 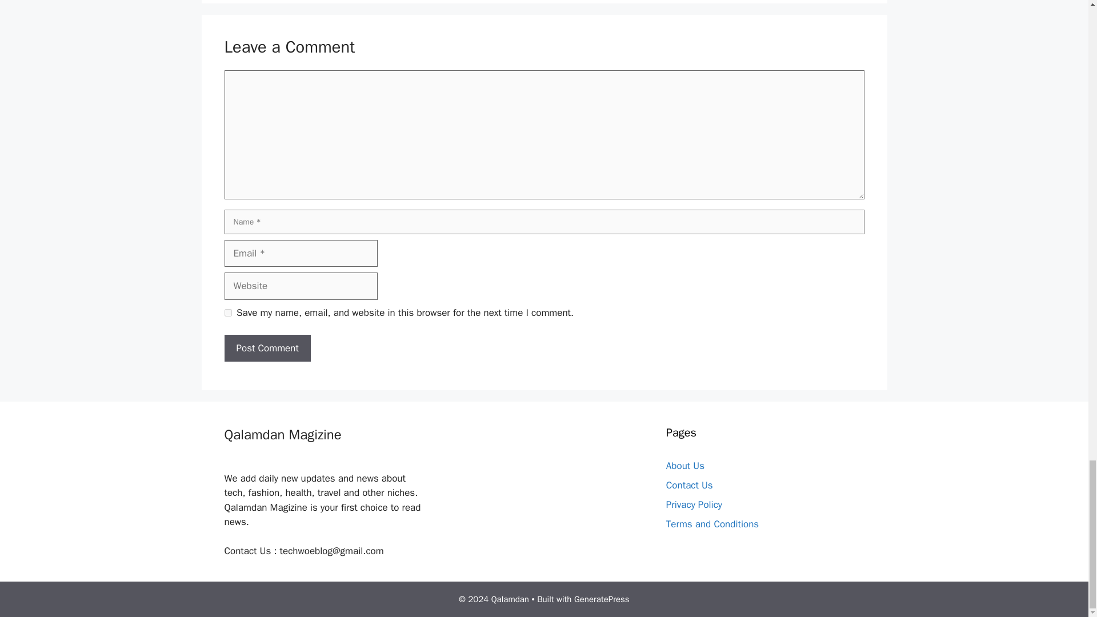 I want to click on Privacy Policy, so click(x=694, y=504).